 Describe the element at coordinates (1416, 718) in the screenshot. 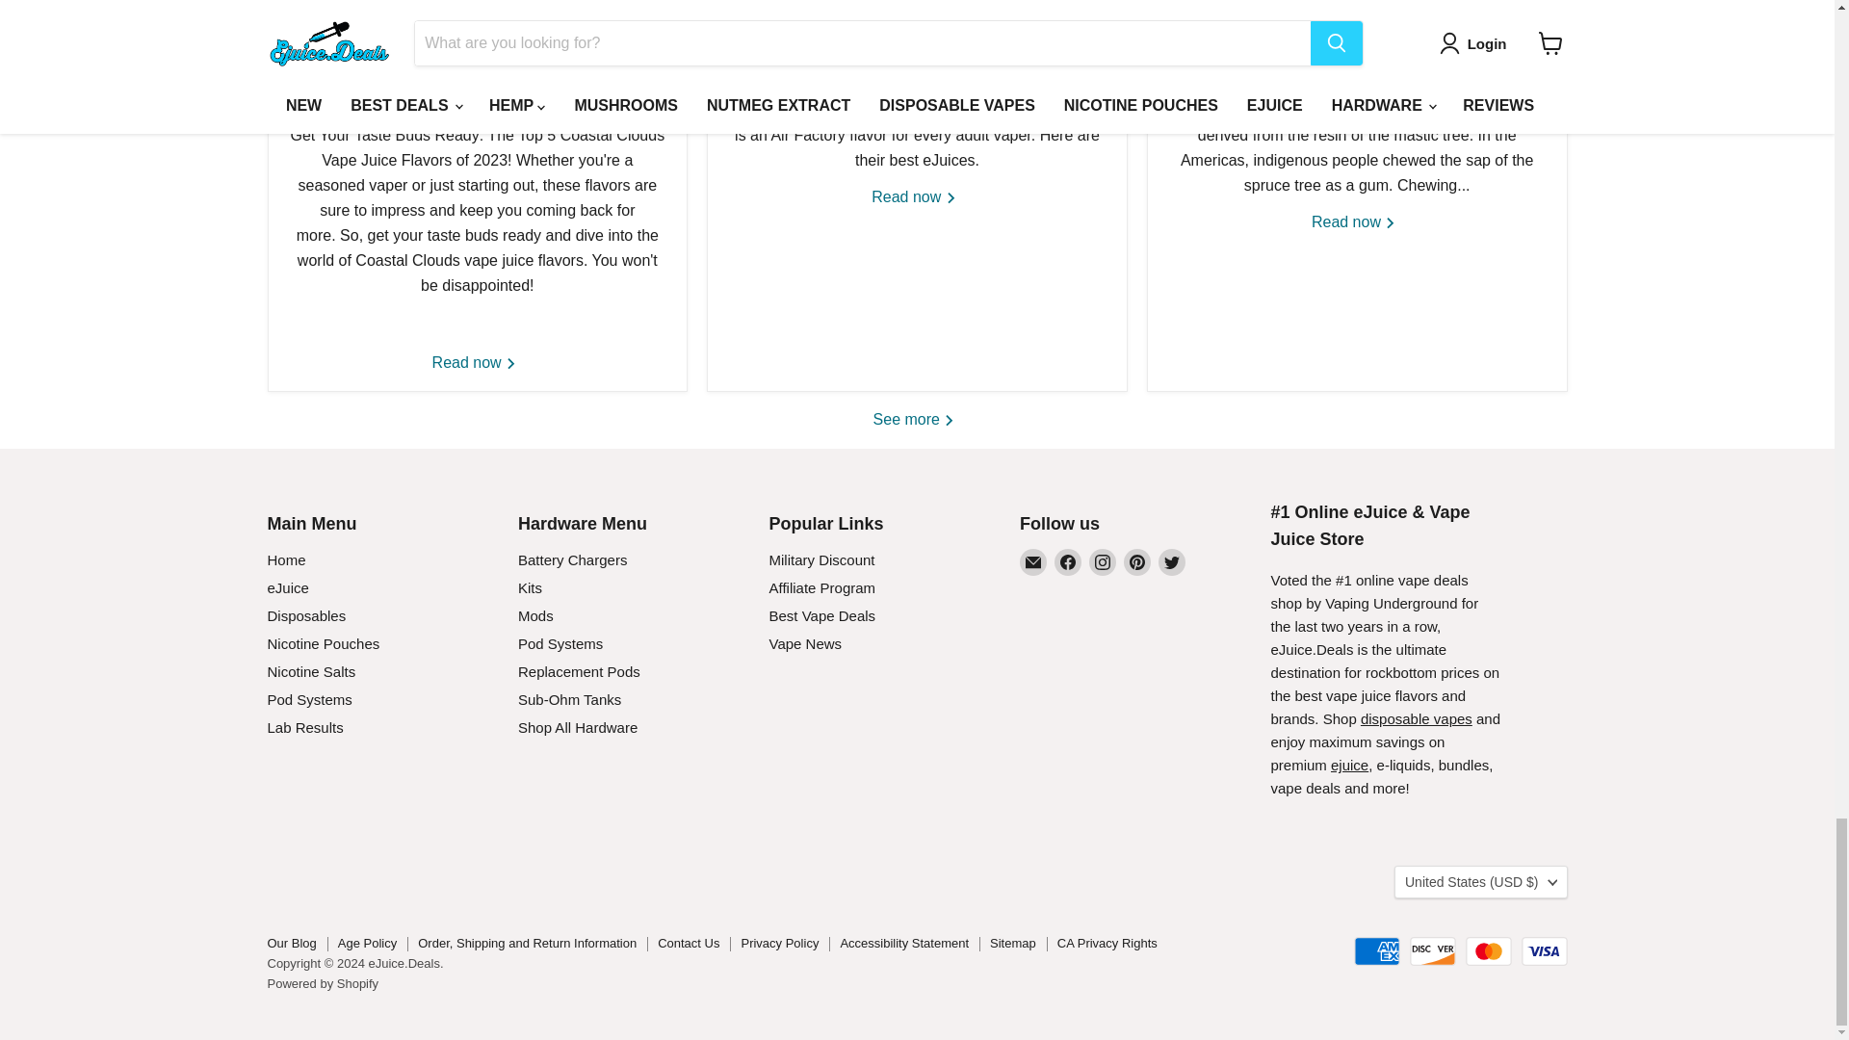

I see `Elf Bar` at that location.